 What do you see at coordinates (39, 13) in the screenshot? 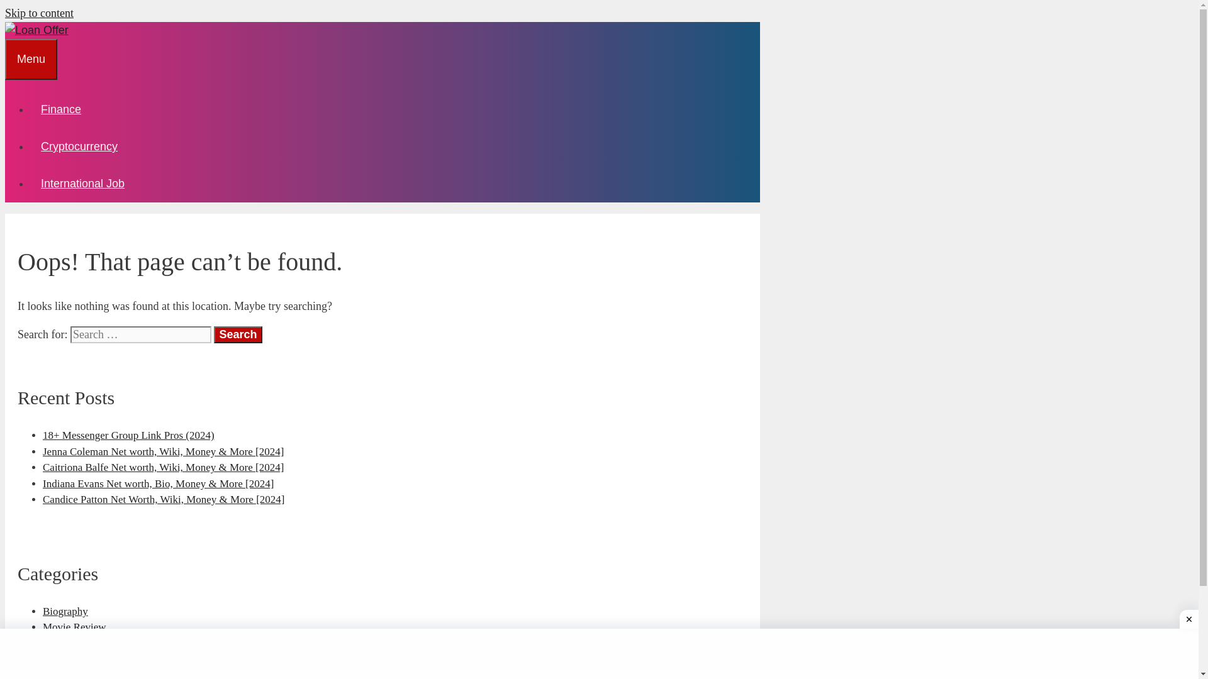
I see `Skip to content` at bounding box center [39, 13].